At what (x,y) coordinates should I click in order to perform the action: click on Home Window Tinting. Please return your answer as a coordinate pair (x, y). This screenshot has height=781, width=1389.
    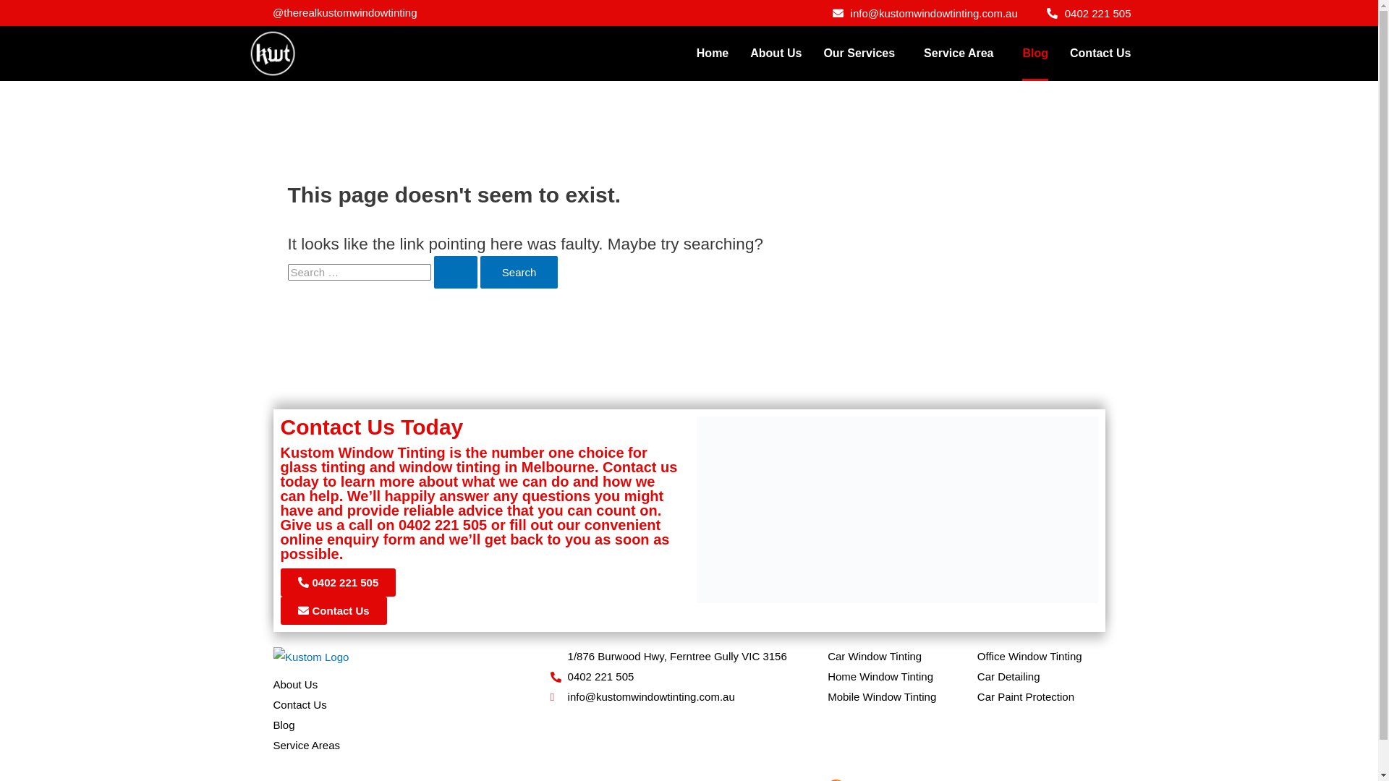
    Looking at the image, I should click on (891, 677).